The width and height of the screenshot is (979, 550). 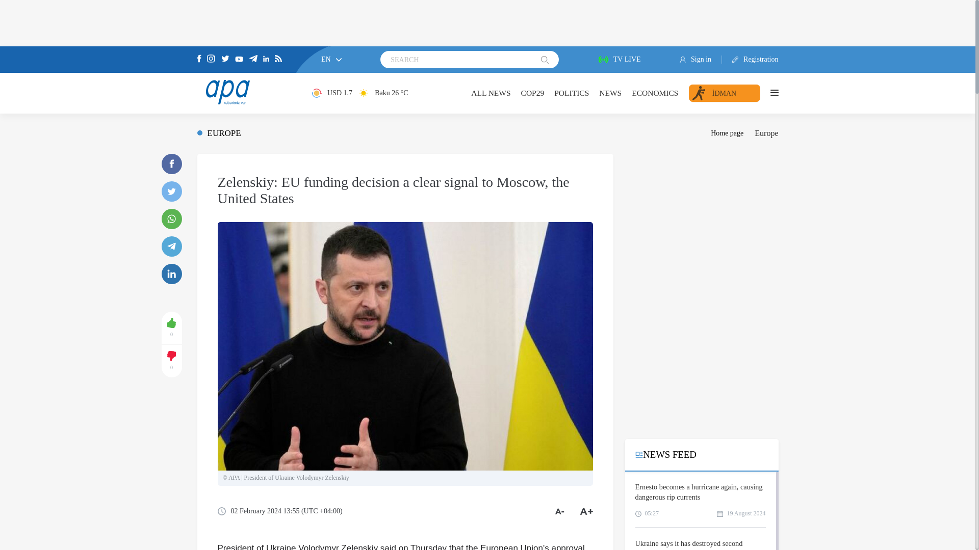 What do you see at coordinates (750, 60) in the screenshot?
I see `Registration` at bounding box center [750, 60].